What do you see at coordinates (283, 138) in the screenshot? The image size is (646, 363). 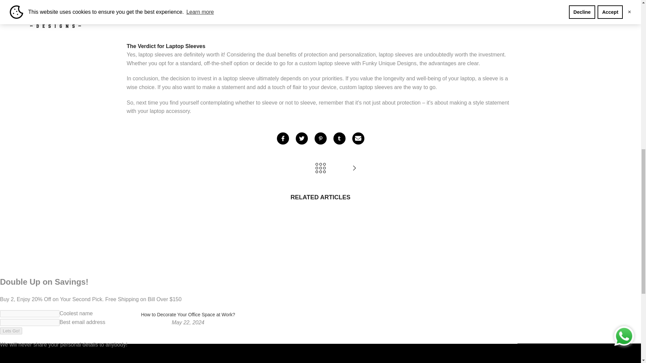 I see `Share on Facebook` at bounding box center [283, 138].